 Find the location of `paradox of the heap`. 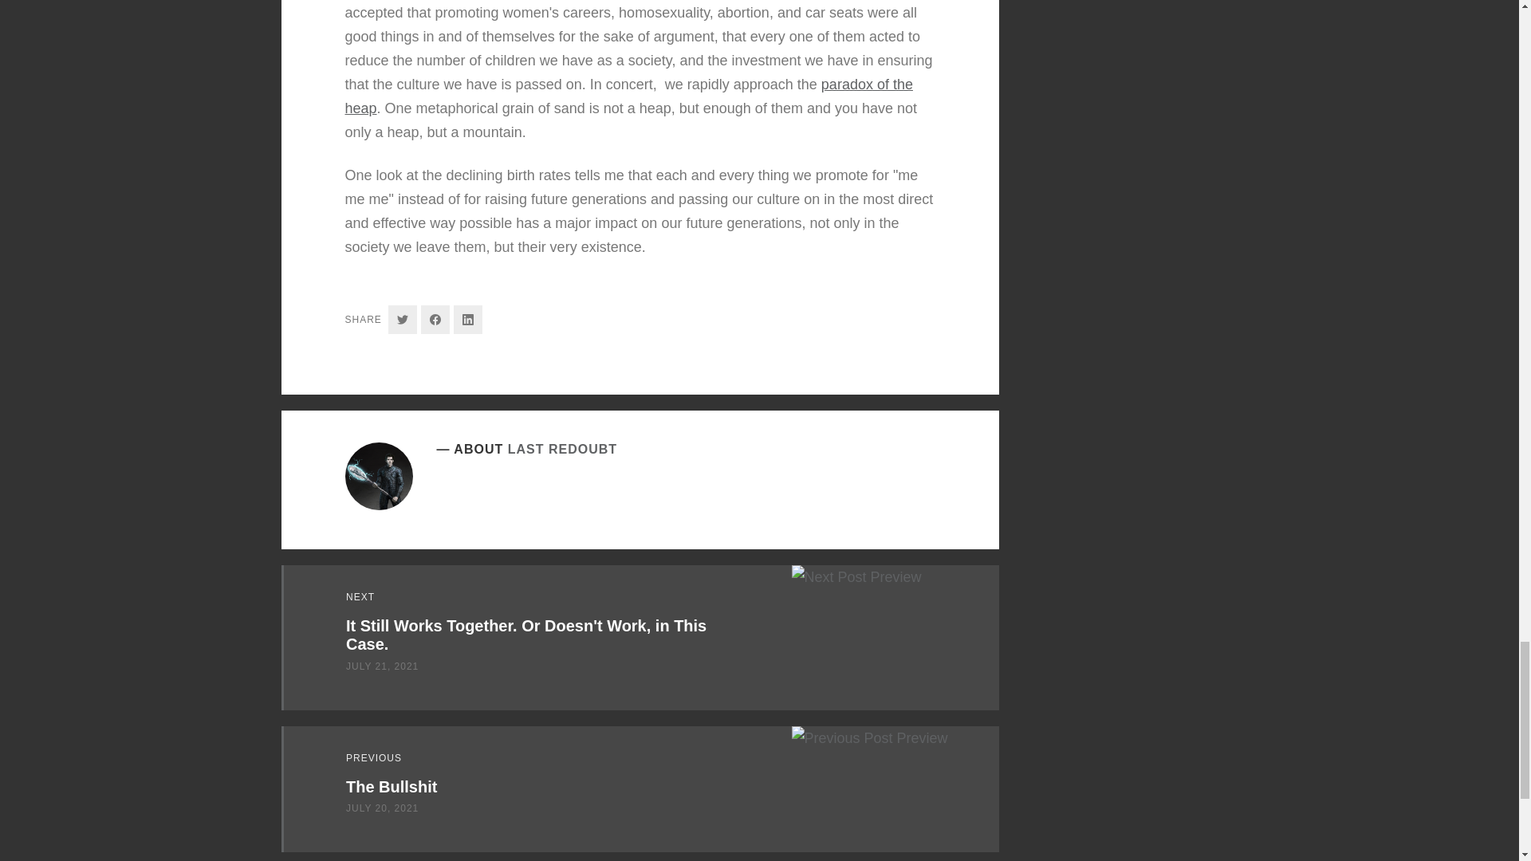

paradox of the heap is located at coordinates (628, 88).